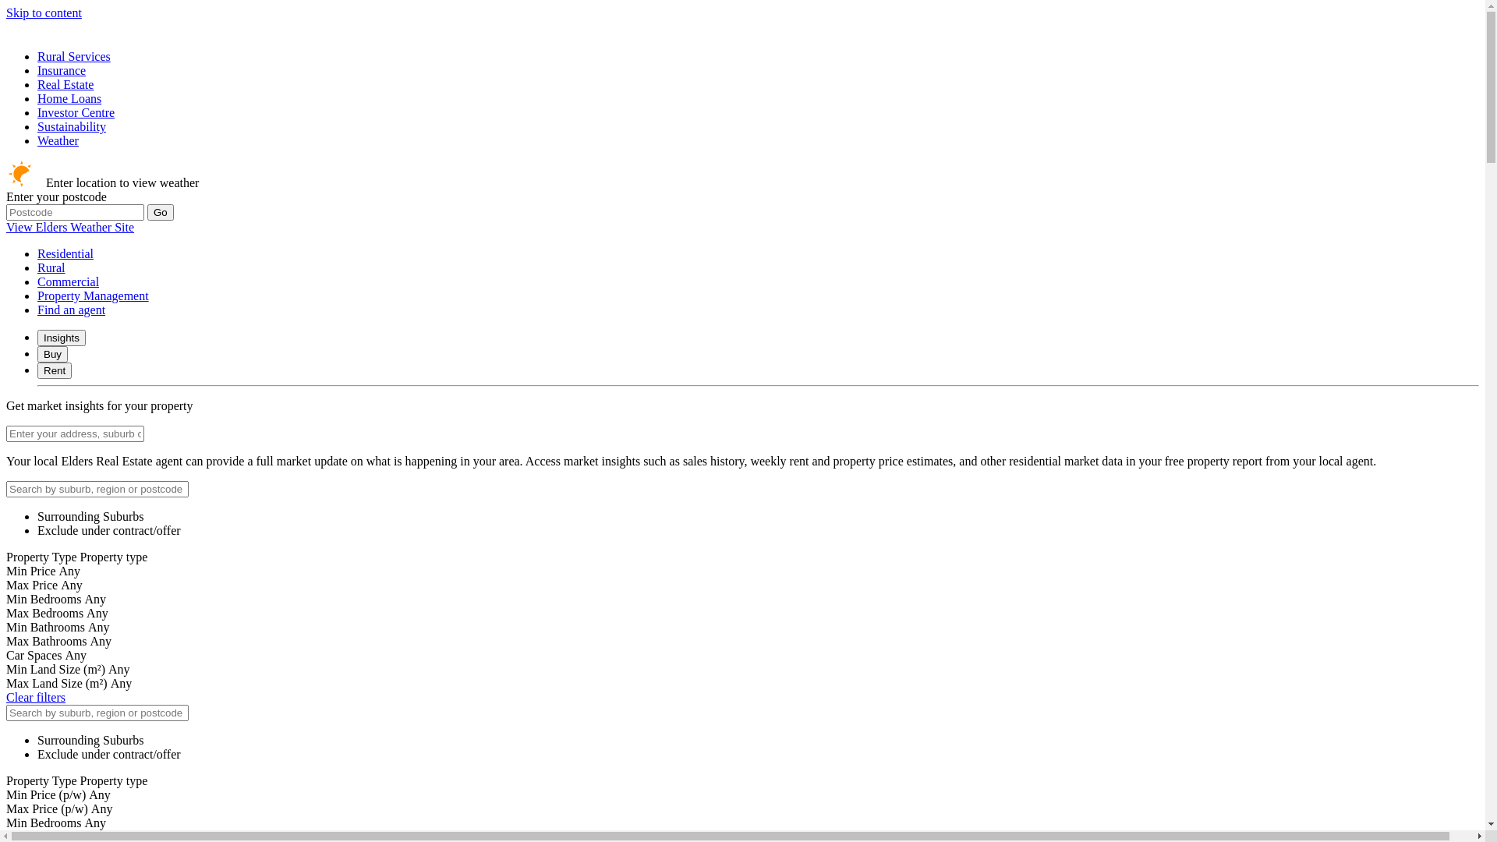 The width and height of the screenshot is (1497, 842). Describe the element at coordinates (44, 12) in the screenshot. I see `Skip to content` at that location.